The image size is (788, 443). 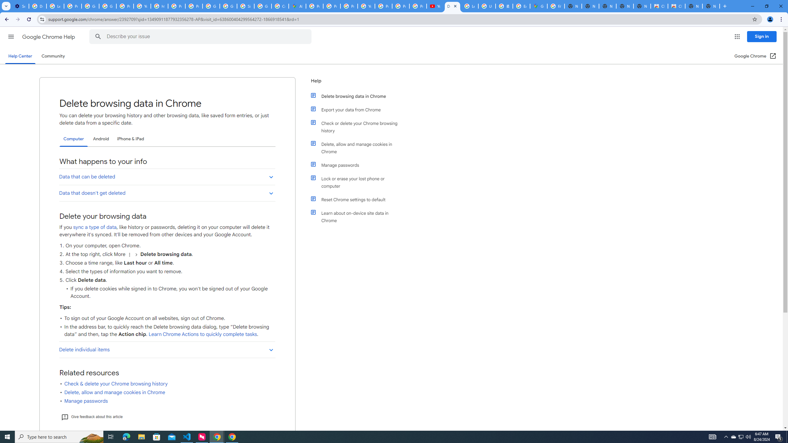 I want to click on Google Account Help, so click(x=90, y=6).